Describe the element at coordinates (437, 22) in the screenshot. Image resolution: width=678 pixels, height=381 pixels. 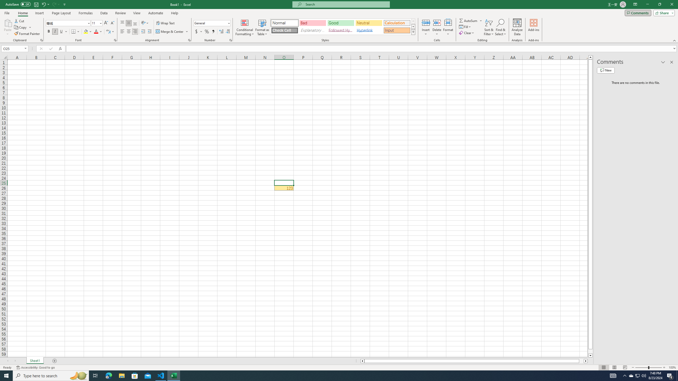
I see `Delete Cells...` at that location.